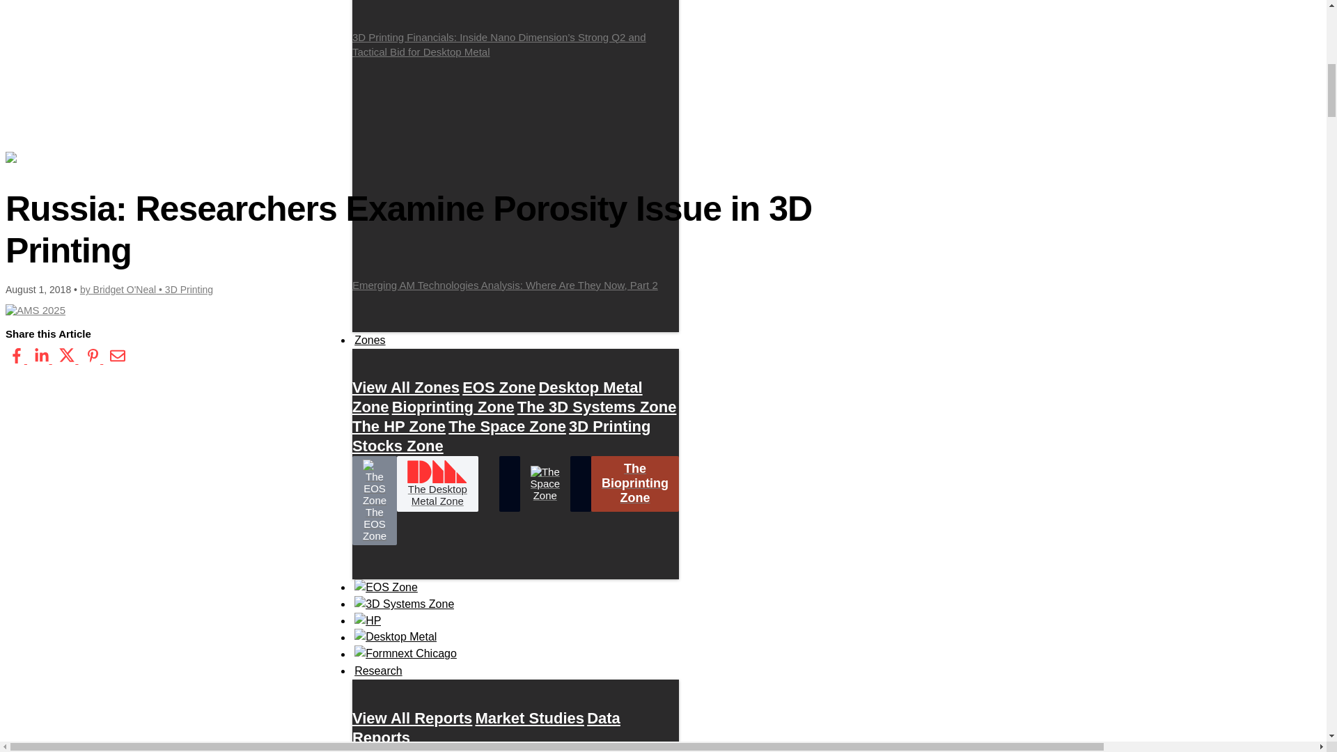 This screenshot has height=752, width=1337. Describe the element at coordinates (497, 397) in the screenshot. I see `Desktop Metal Zone` at that location.